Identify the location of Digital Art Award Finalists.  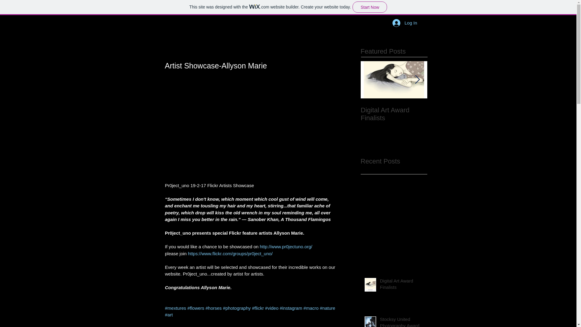
(394, 114).